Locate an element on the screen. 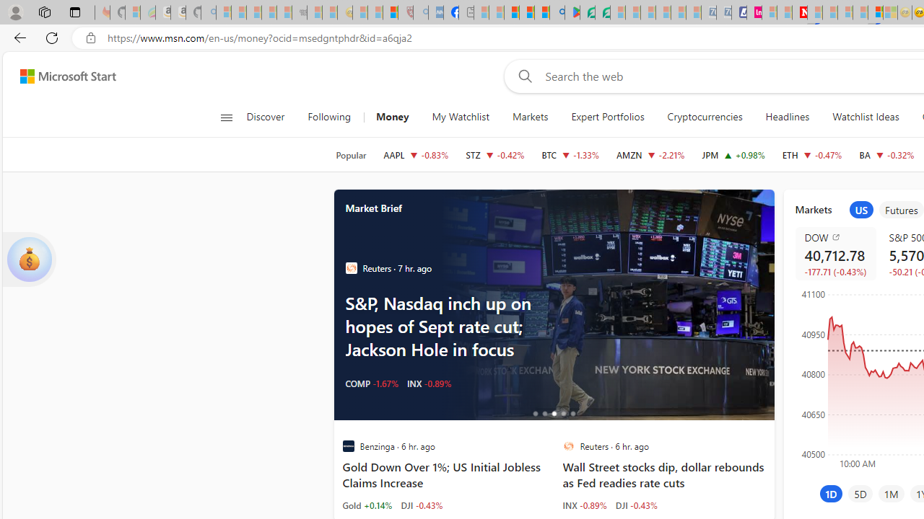  1M is located at coordinates (891, 493).